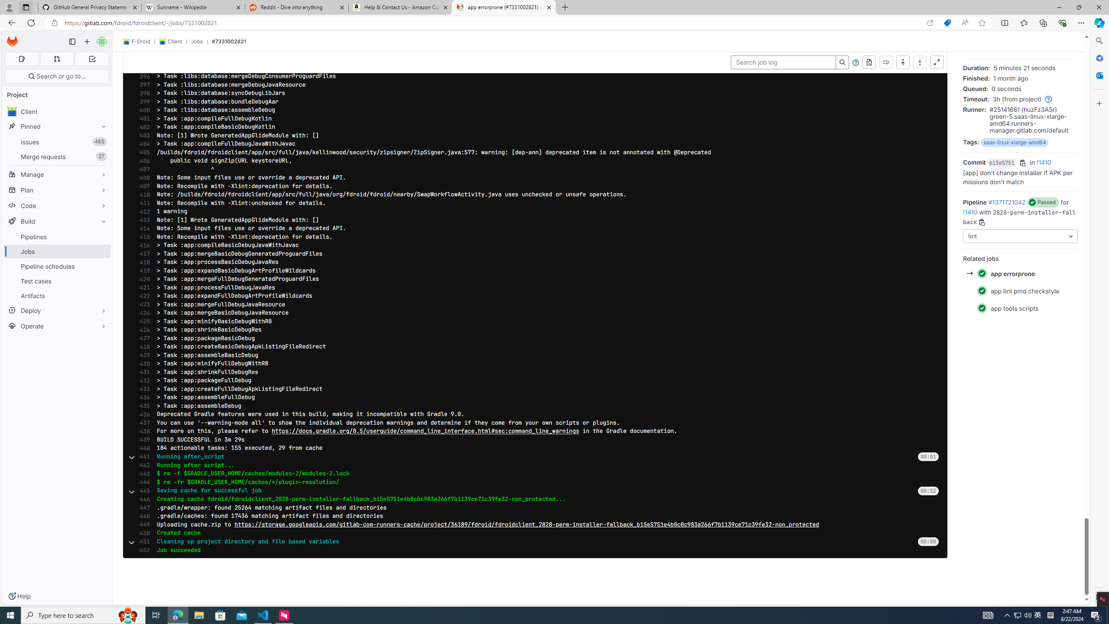 This screenshot has width=1109, height=624. Describe the element at coordinates (937, 62) in the screenshot. I see `Show full screen` at that location.